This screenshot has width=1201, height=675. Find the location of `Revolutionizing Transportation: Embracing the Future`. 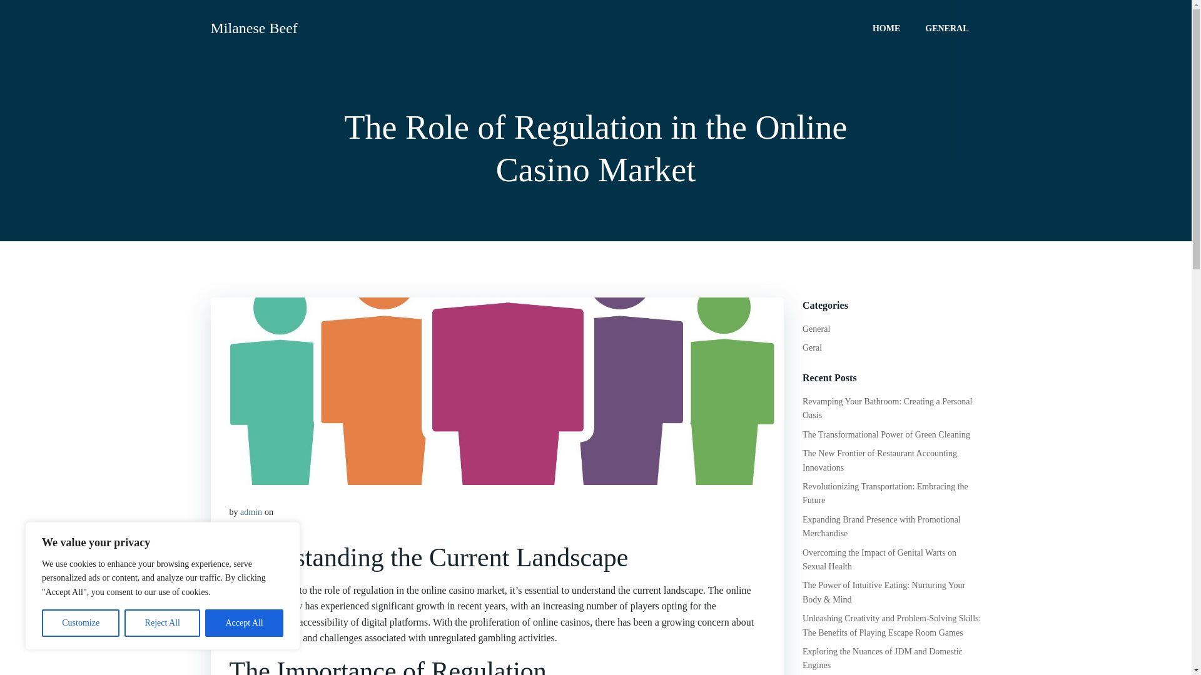

Revolutionizing Transportation: Embracing the Future is located at coordinates (884, 493).